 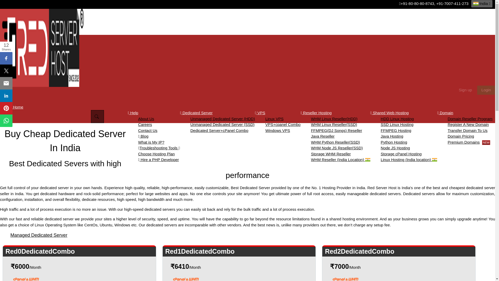 What do you see at coordinates (482, 4) in the screenshot?
I see `India` at bounding box center [482, 4].